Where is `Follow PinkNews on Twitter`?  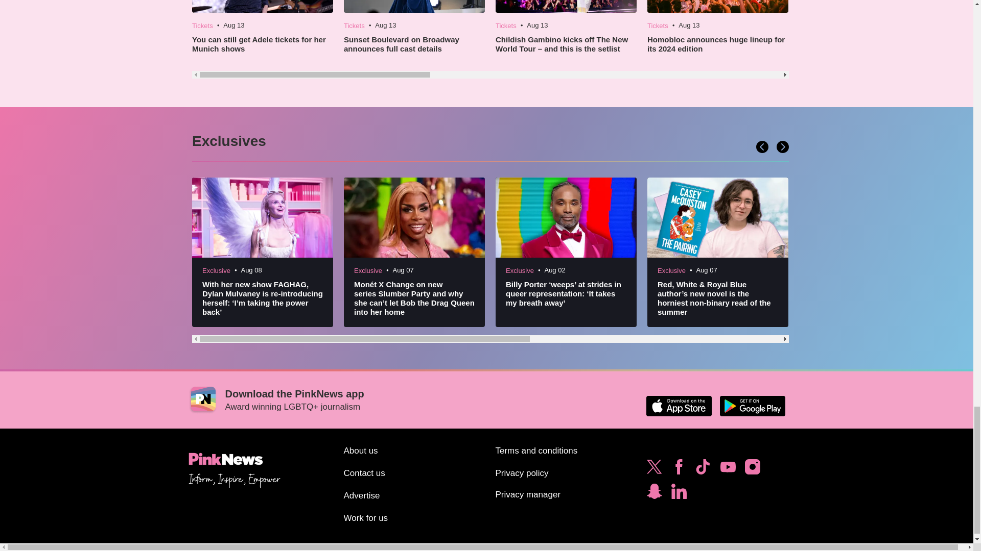
Follow PinkNews on Twitter is located at coordinates (654, 469).